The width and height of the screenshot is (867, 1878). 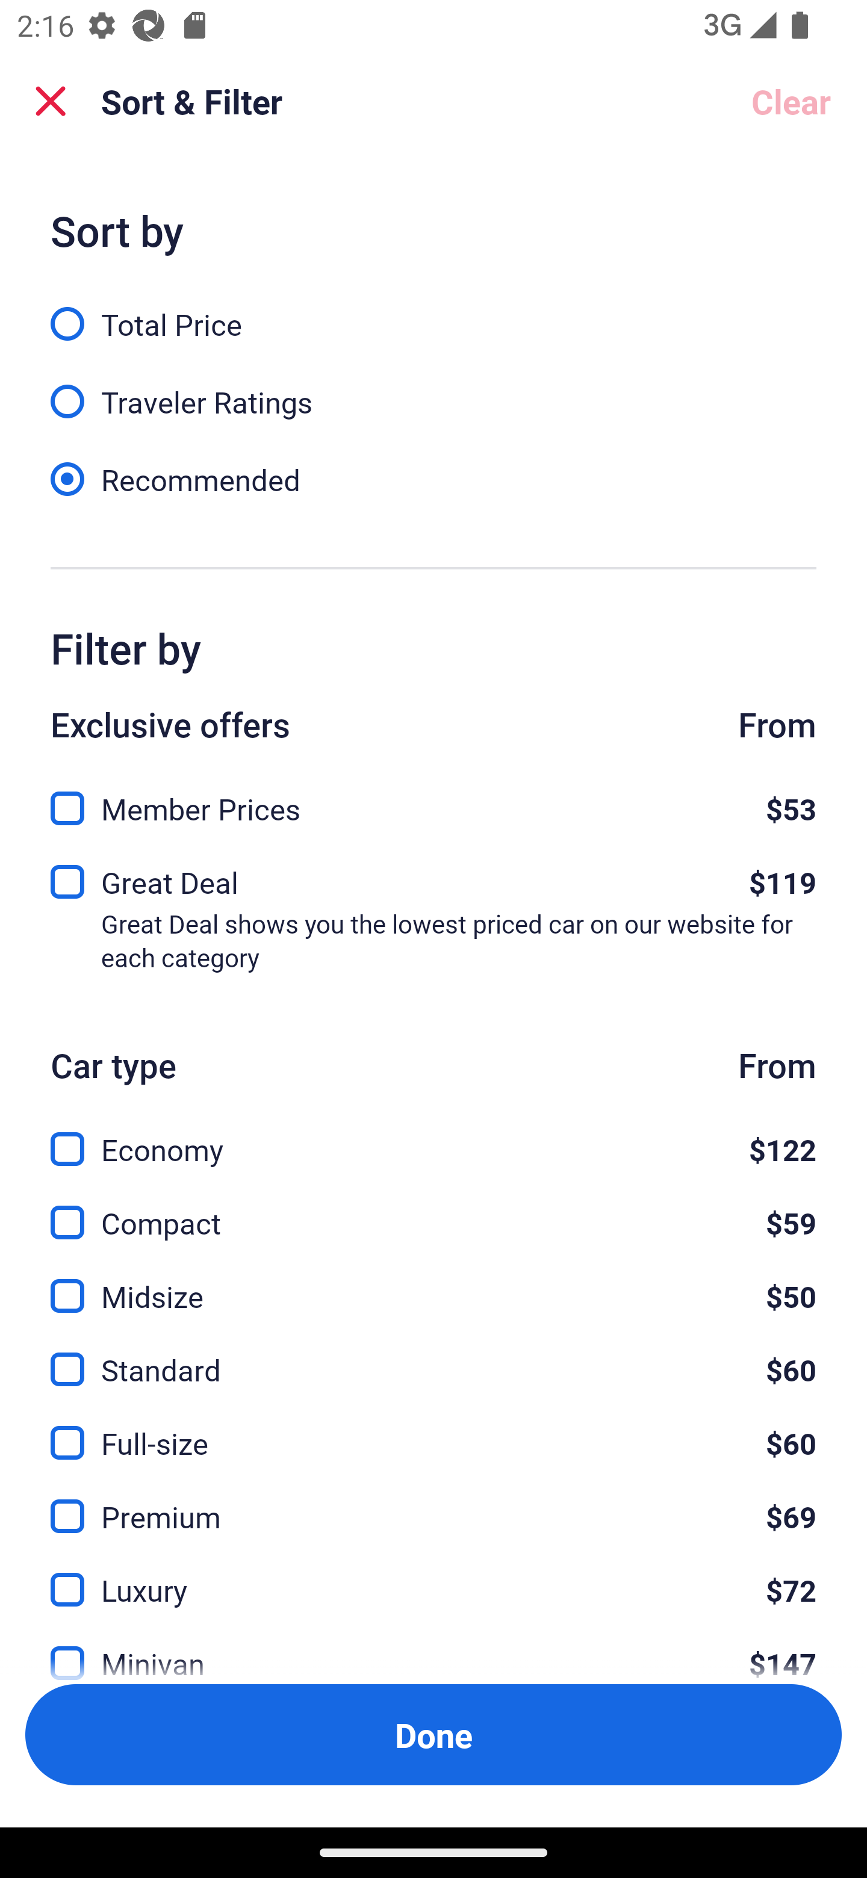 I want to click on Luxury, $72 Luxury $72, so click(x=433, y=1576).